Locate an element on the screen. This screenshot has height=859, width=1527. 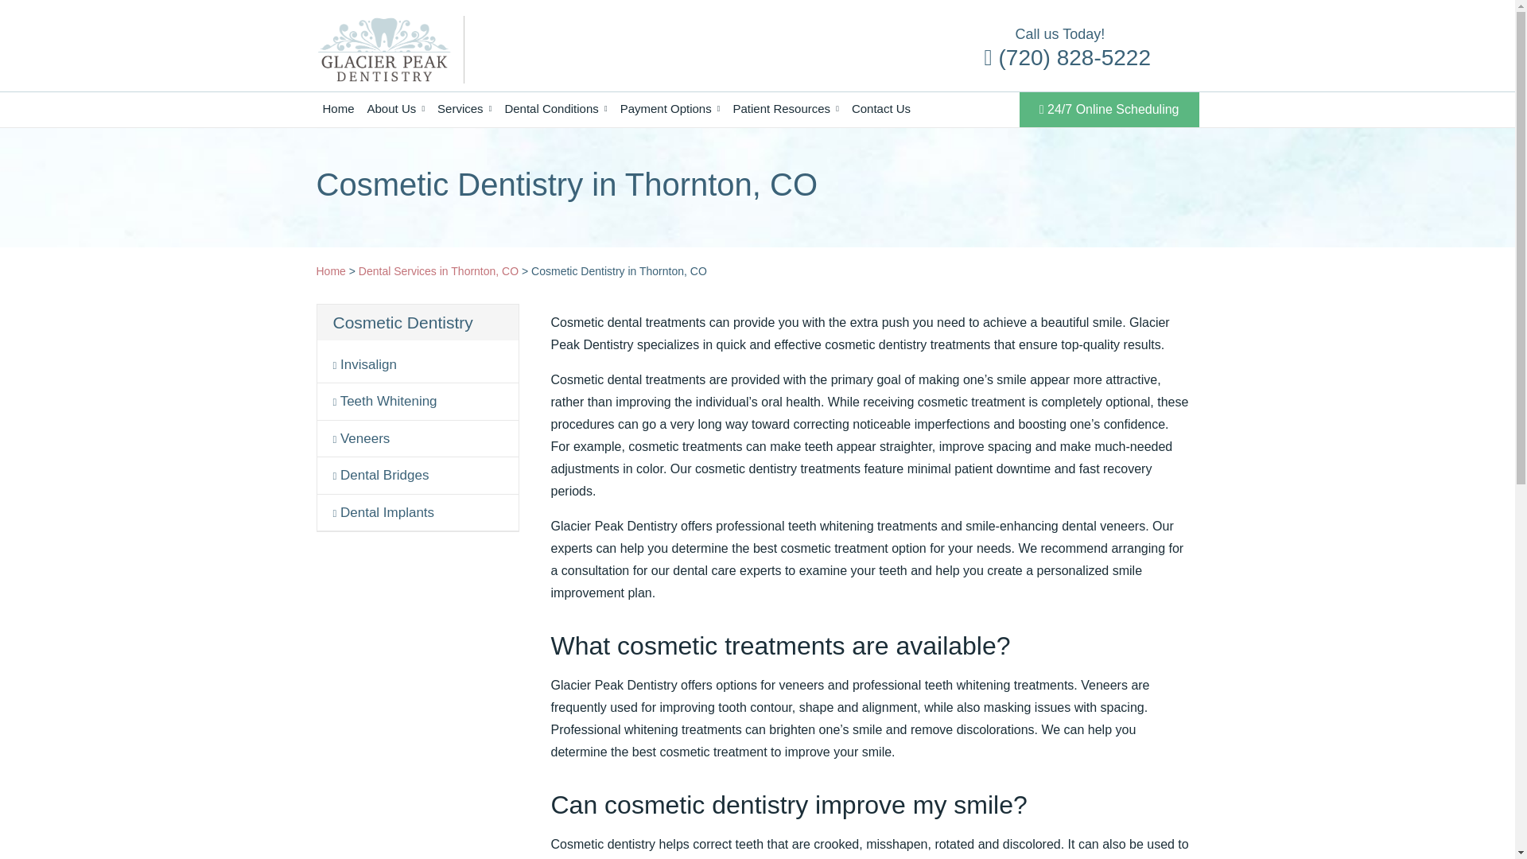
Go to Dental Services in Thornton, CO. is located at coordinates (439, 270).